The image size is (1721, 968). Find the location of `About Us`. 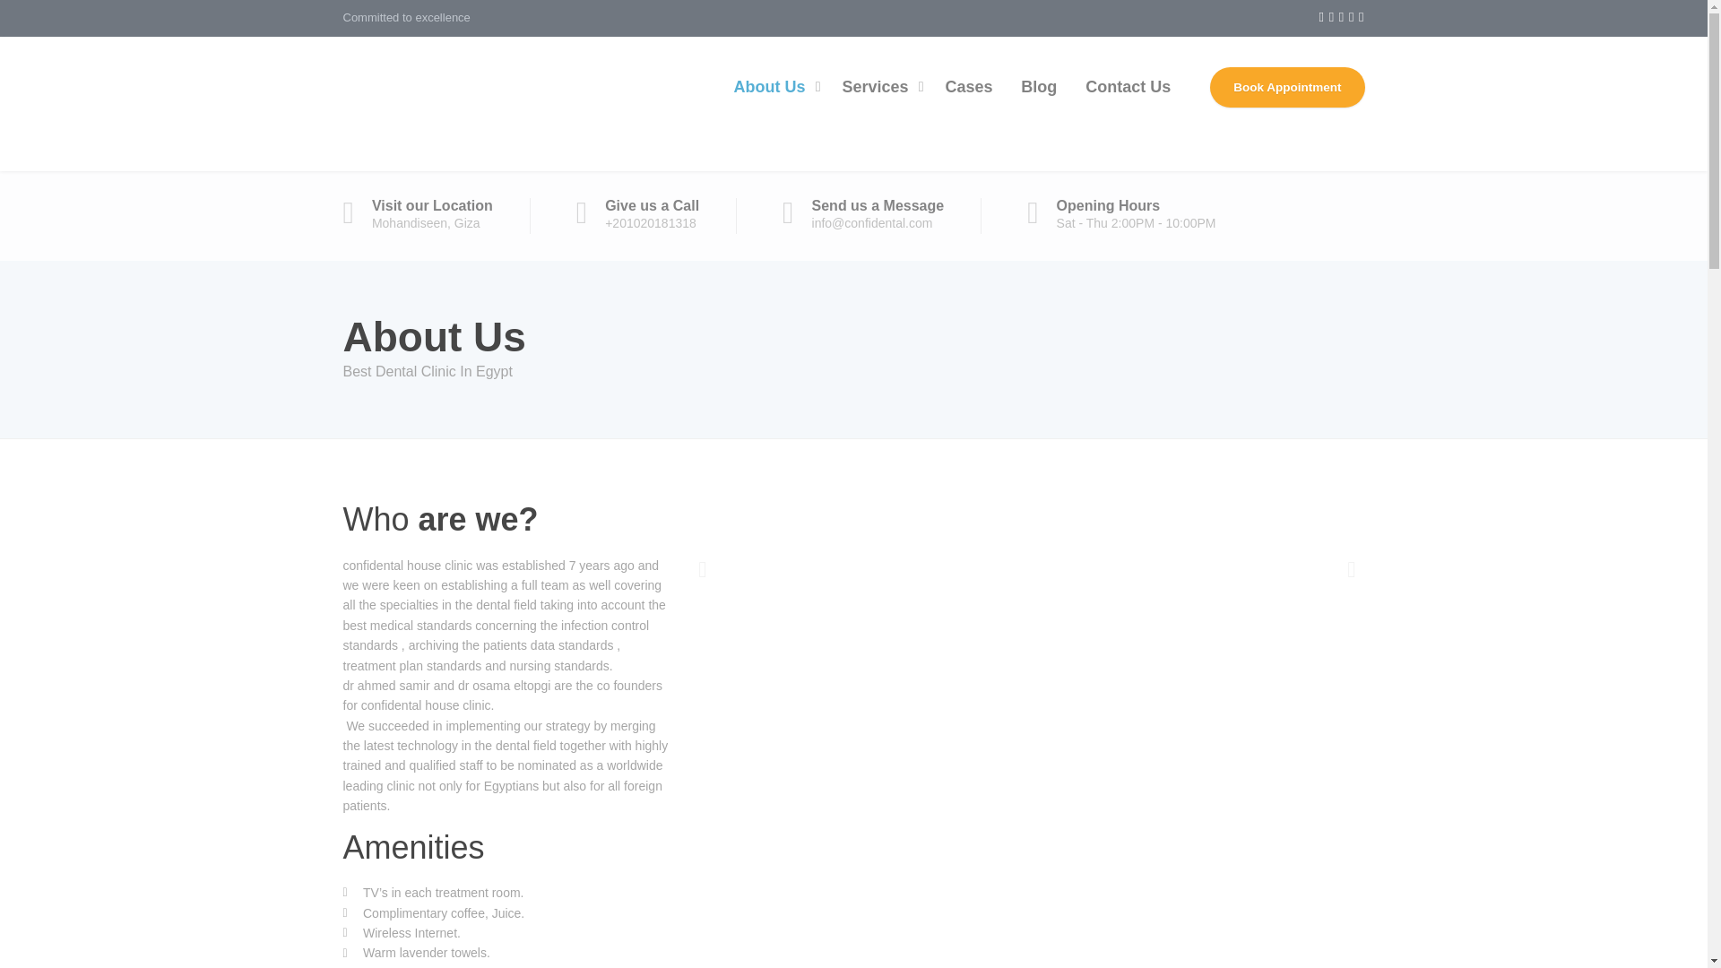

About Us is located at coordinates (773, 88).